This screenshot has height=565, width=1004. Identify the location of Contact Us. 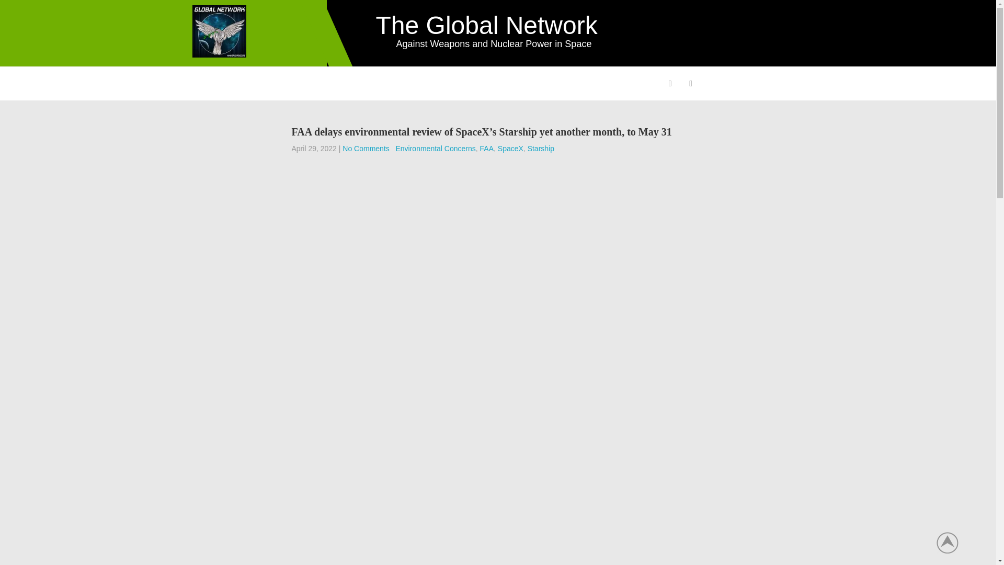
(565, 84).